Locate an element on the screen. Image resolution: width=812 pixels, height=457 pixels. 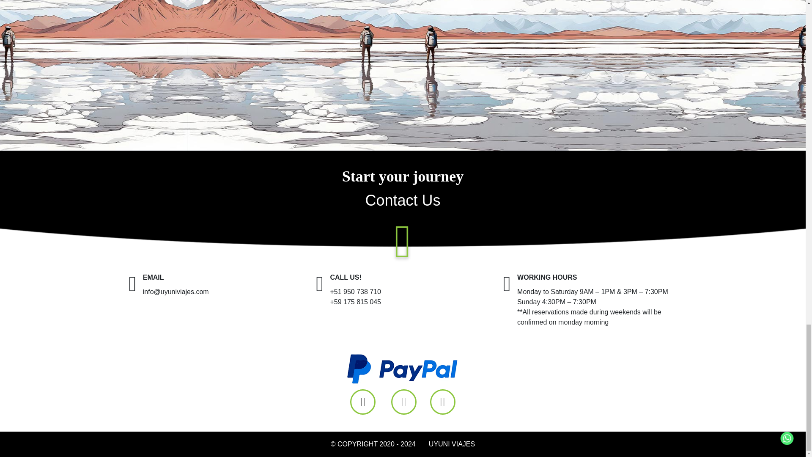
facebook-square is located at coordinates (362, 402).